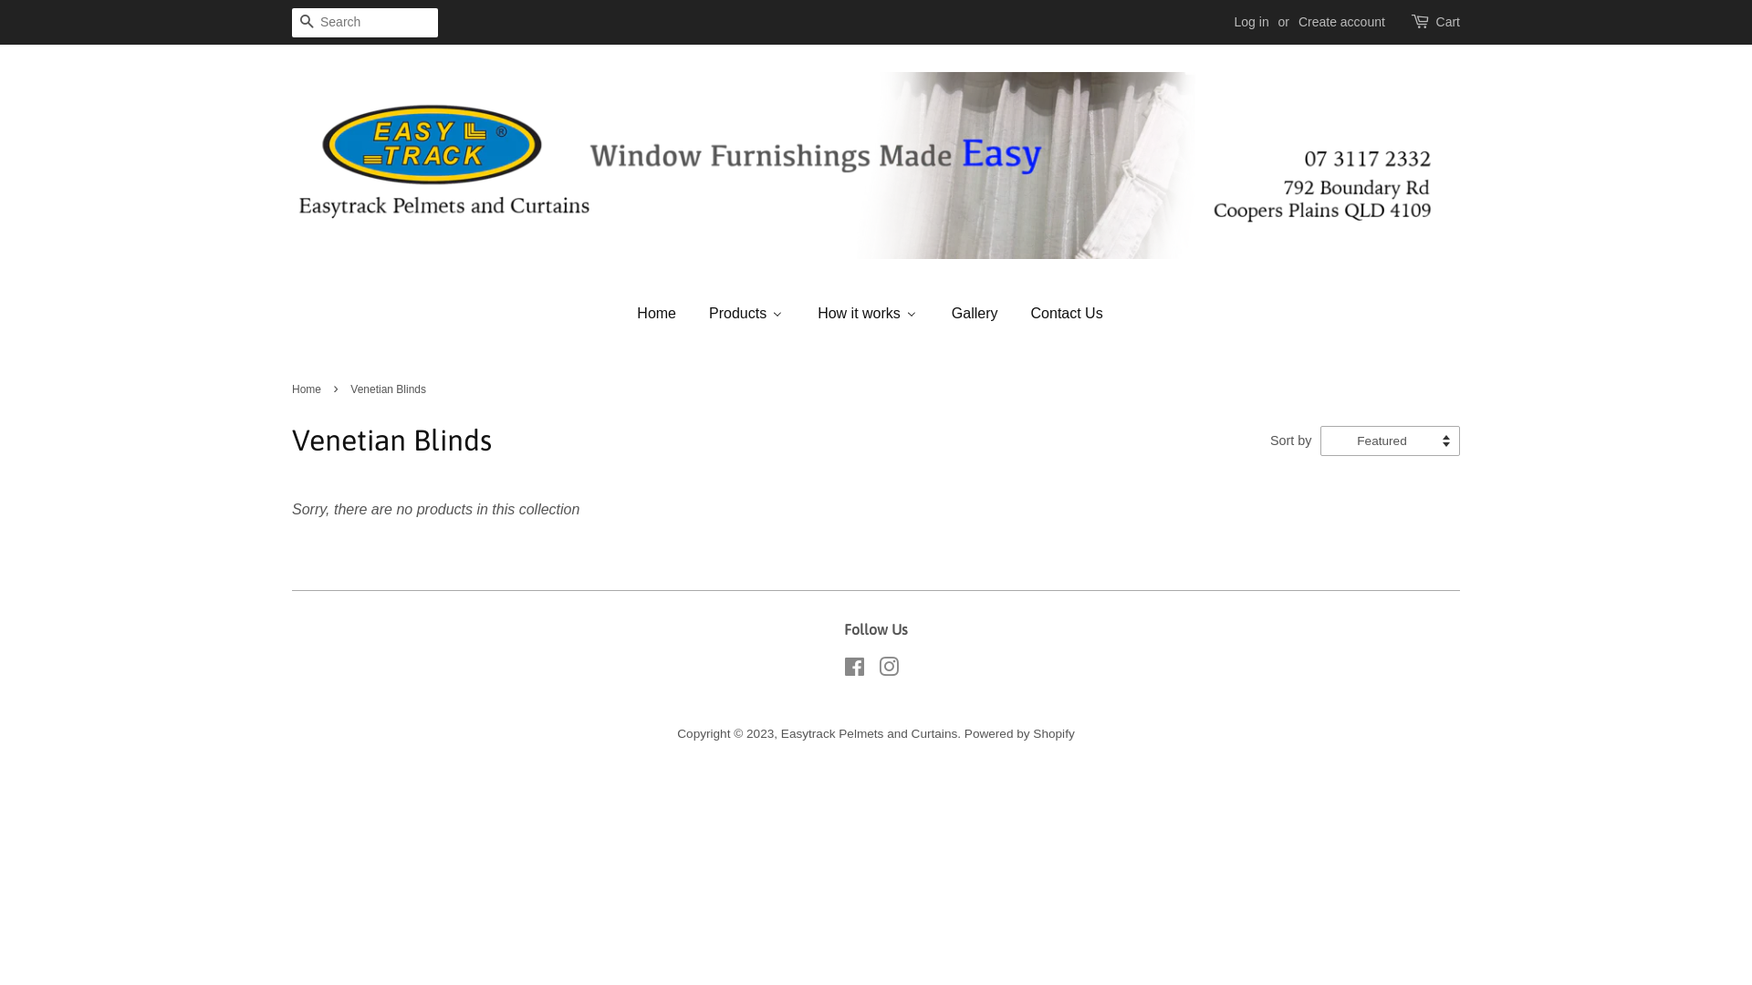 This screenshot has width=1752, height=985. I want to click on Products, so click(746, 313).